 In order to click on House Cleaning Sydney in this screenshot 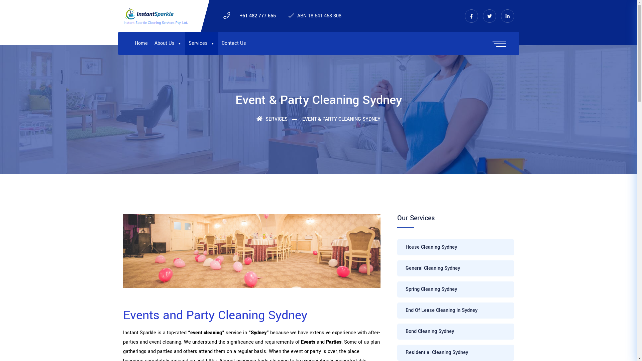, I will do `click(456, 247)`.